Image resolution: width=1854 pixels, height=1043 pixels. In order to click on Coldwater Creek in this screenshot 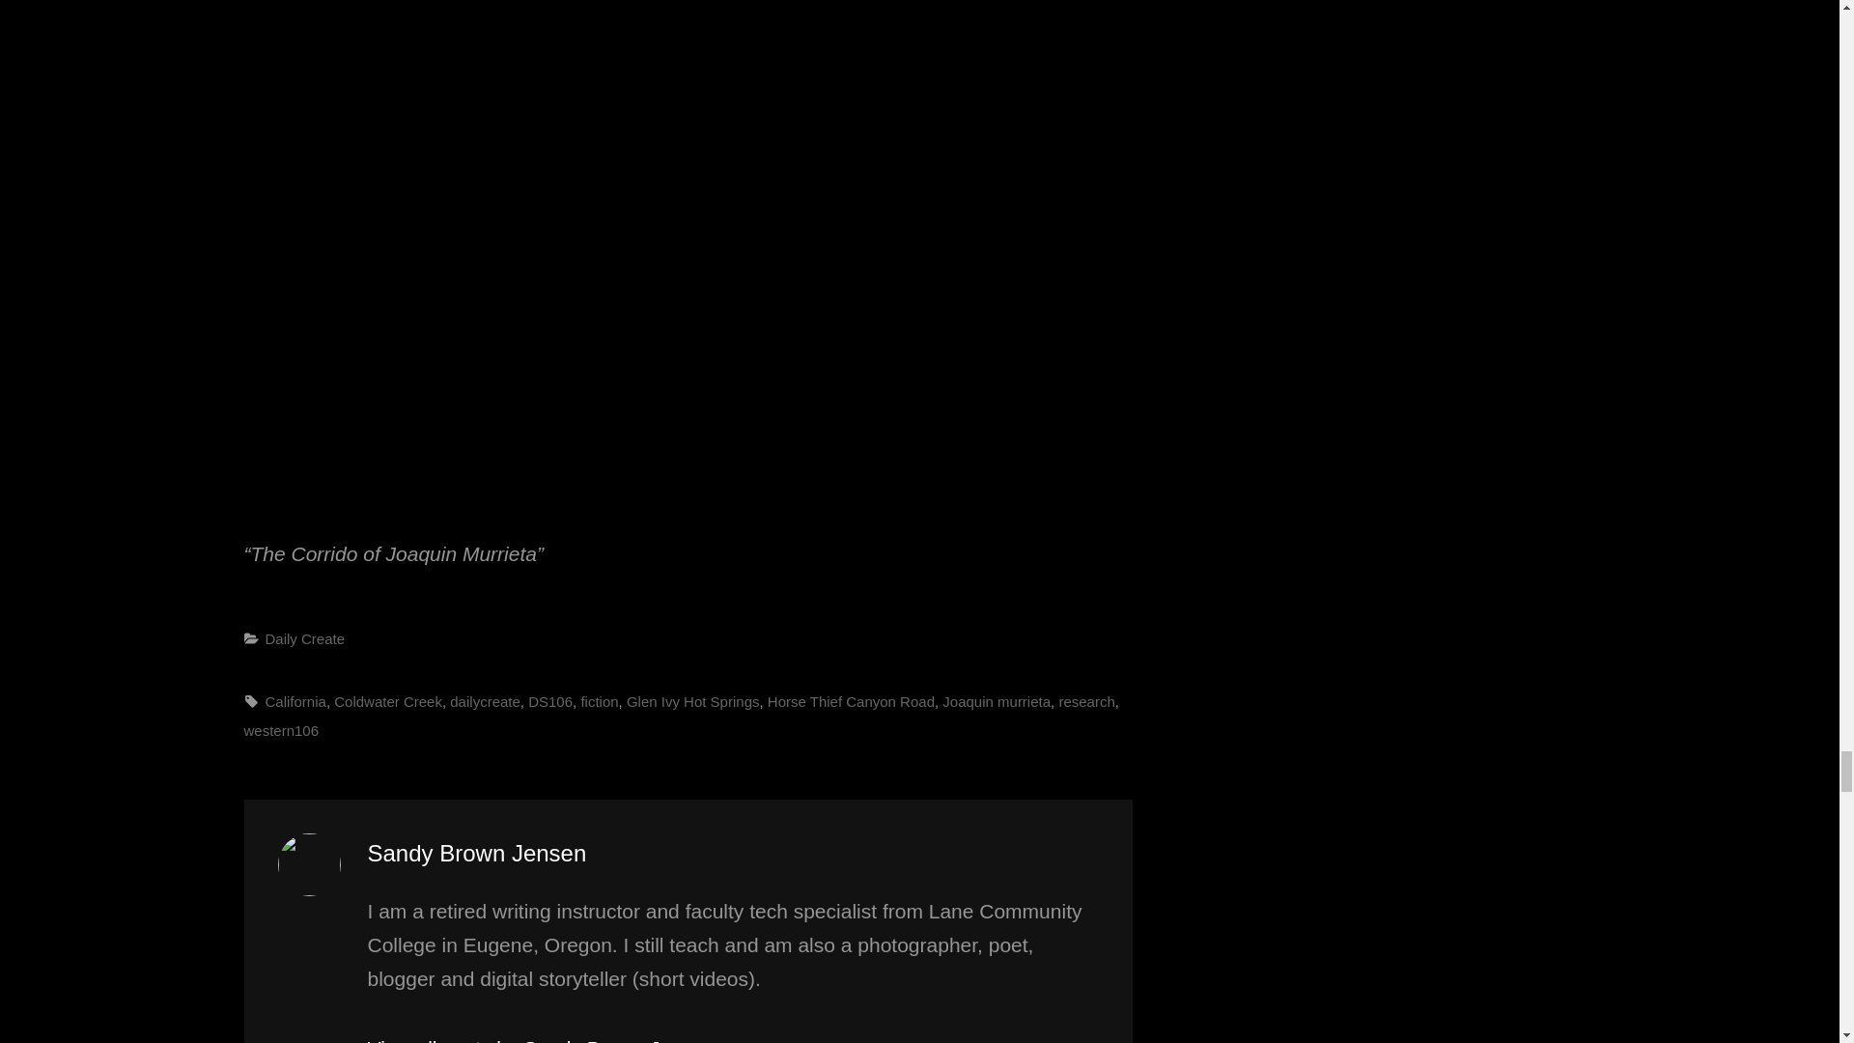, I will do `click(388, 701)`.